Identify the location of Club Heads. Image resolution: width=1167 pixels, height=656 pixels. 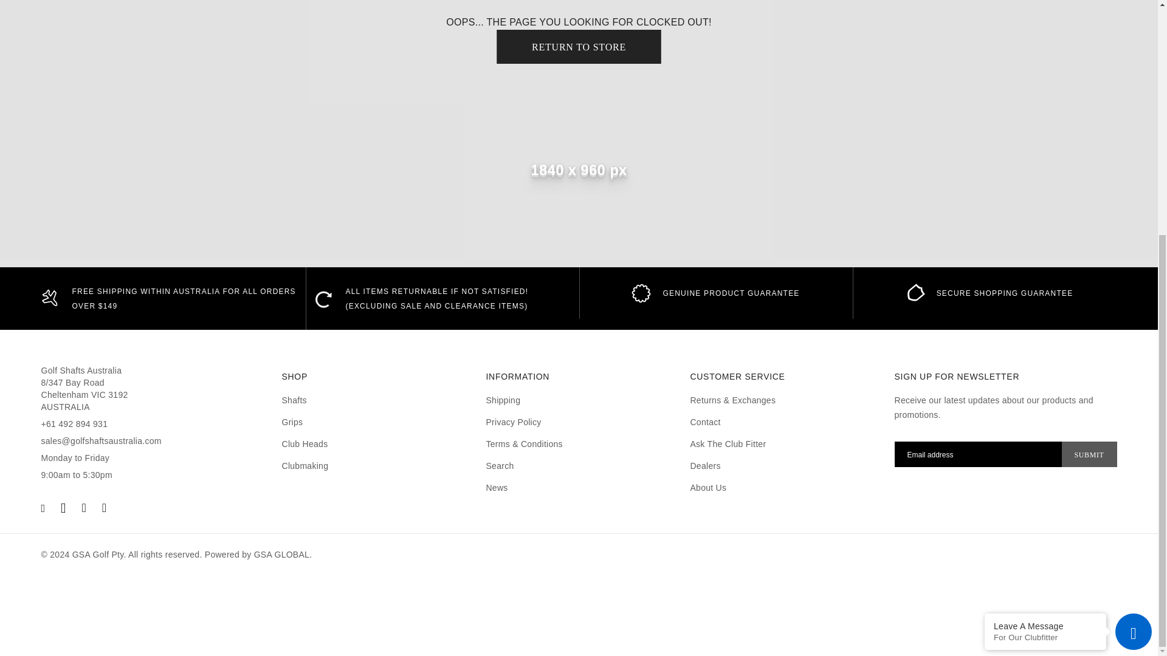
(305, 443).